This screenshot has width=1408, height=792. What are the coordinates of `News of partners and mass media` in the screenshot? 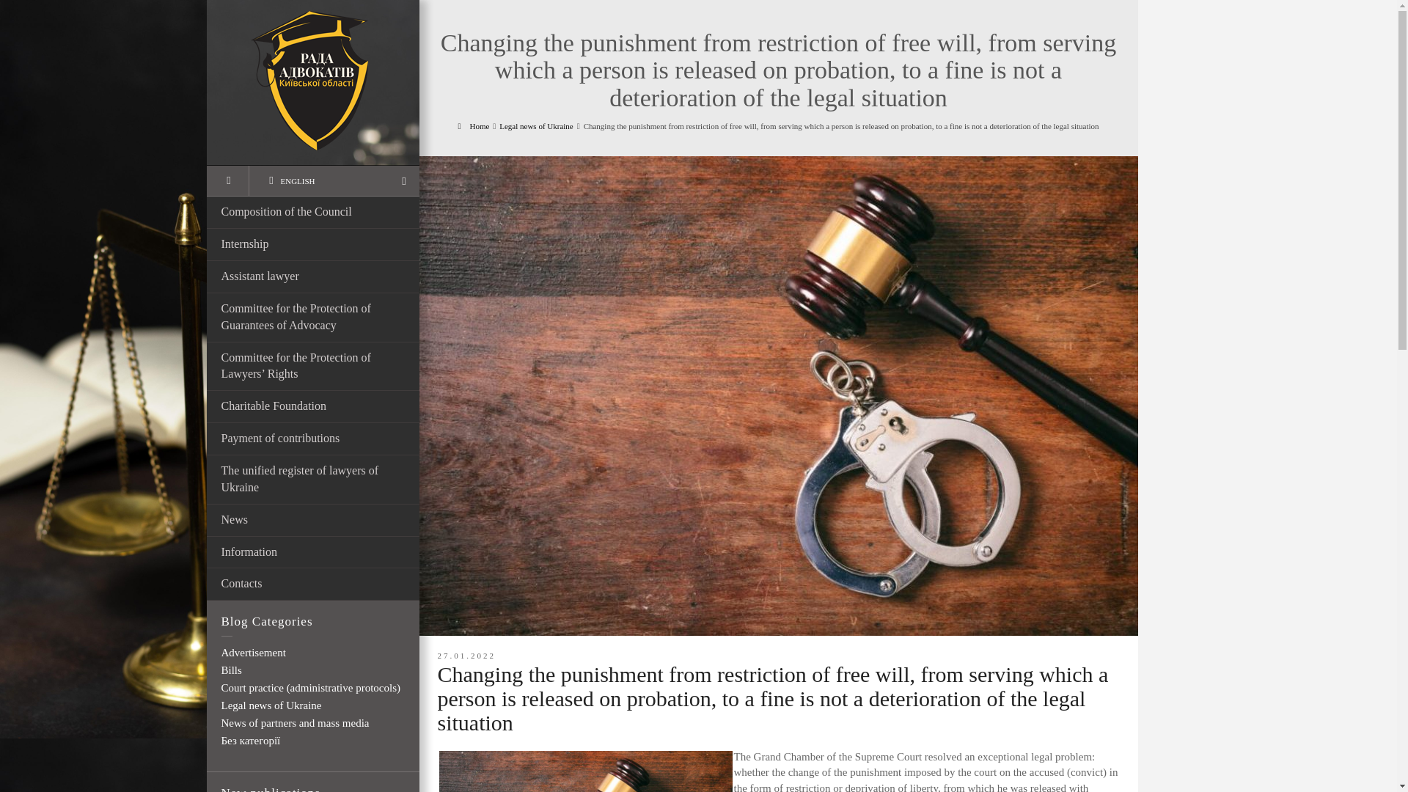 It's located at (295, 723).